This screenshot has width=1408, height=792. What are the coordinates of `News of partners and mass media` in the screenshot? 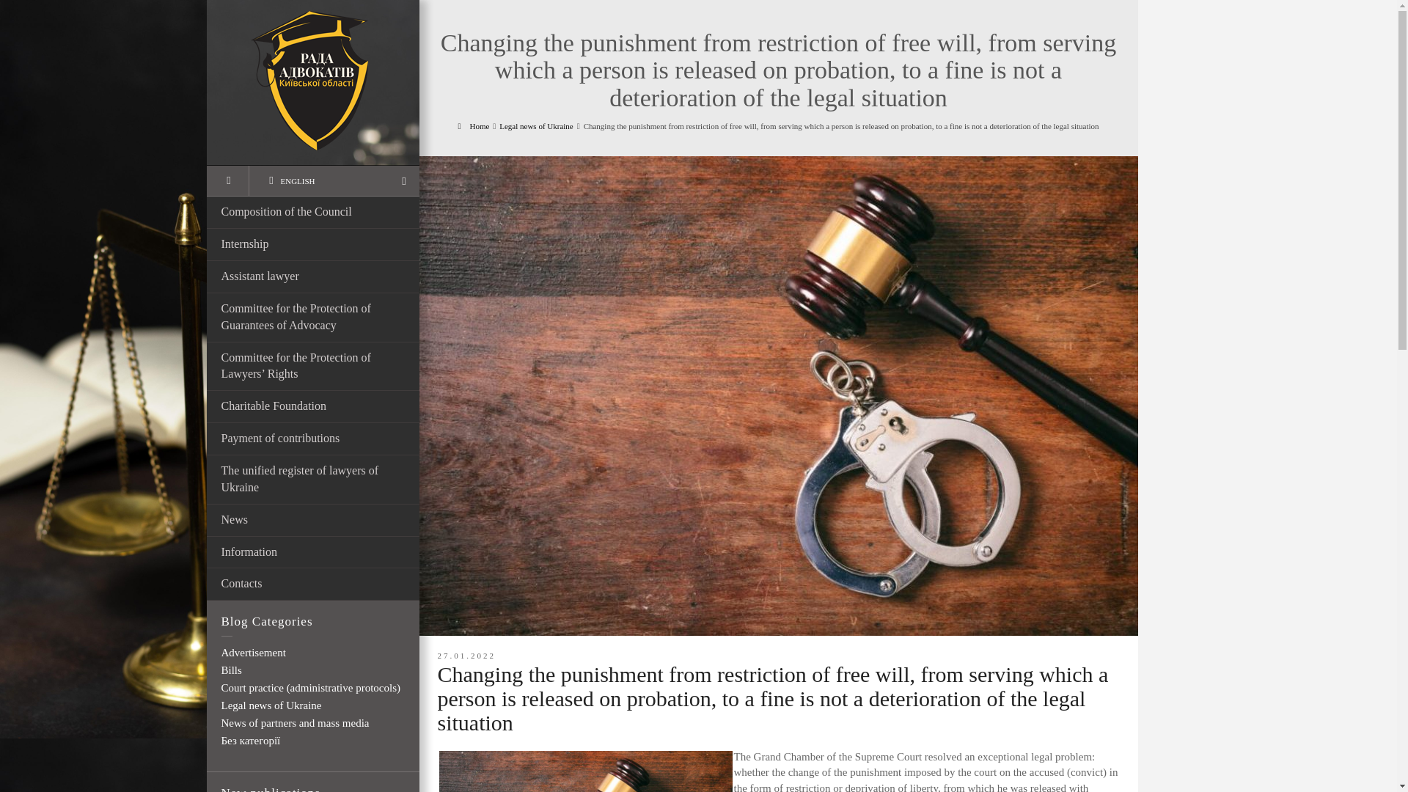 It's located at (295, 723).